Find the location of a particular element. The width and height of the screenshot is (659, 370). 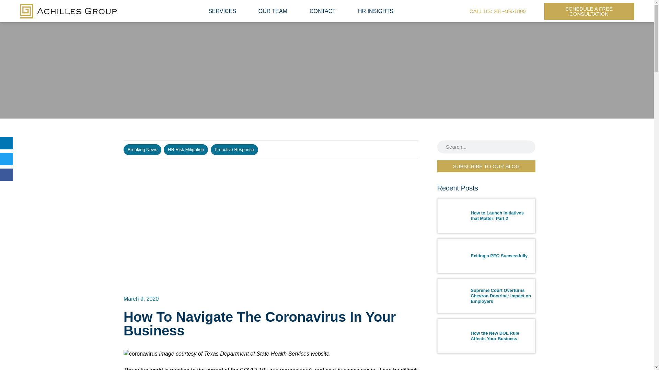

CONTACT is located at coordinates (323, 11).